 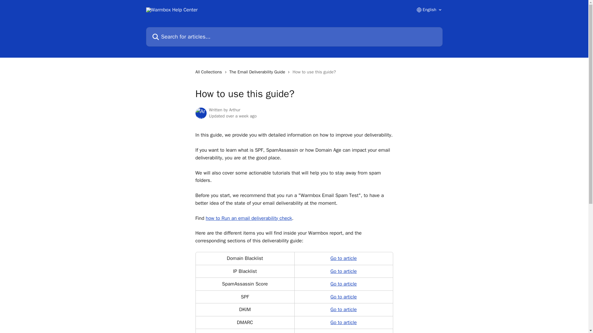 What do you see at coordinates (343, 310) in the screenshot?
I see `Go to article` at bounding box center [343, 310].